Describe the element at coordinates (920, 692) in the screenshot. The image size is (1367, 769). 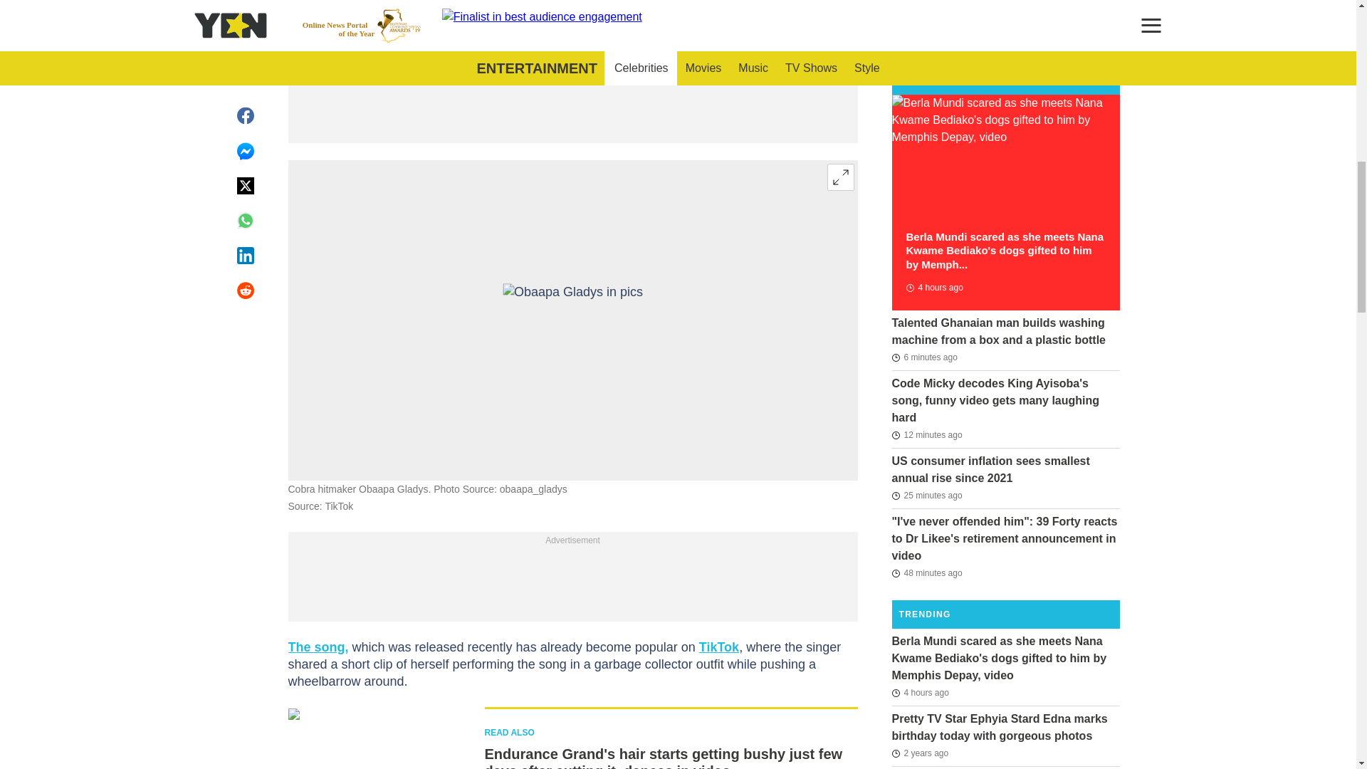
I see `2024-08-14T10:36:32Z` at that location.